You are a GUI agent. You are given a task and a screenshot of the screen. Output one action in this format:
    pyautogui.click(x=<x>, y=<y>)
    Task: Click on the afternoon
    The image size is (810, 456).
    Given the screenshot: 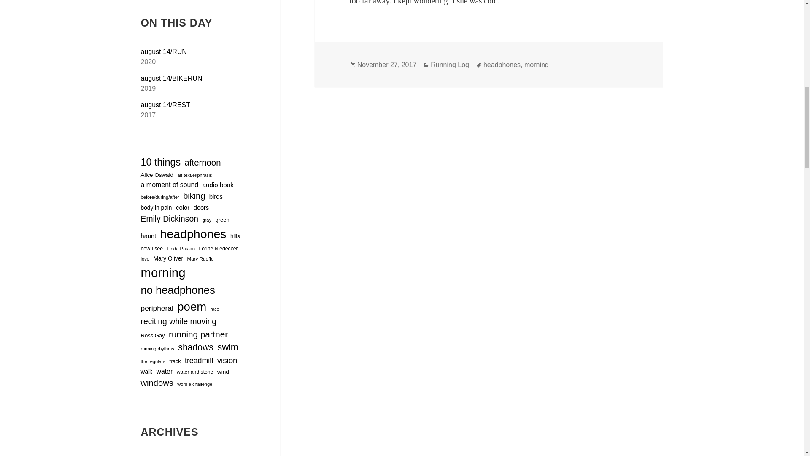 What is the action you would take?
    pyautogui.click(x=202, y=163)
    